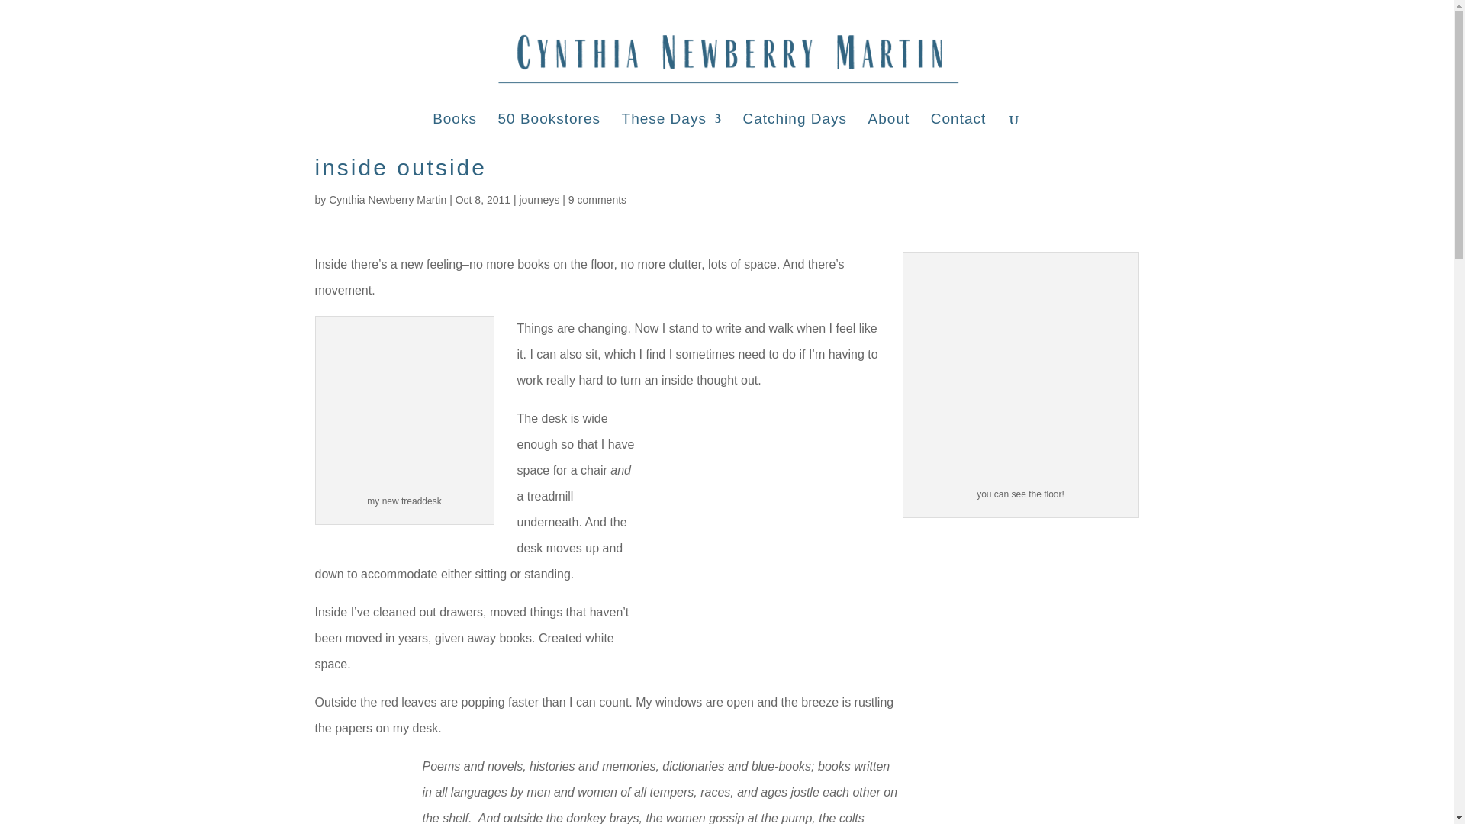  What do you see at coordinates (388, 200) in the screenshot?
I see `Cynthia Newberry Martin` at bounding box center [388, 200].